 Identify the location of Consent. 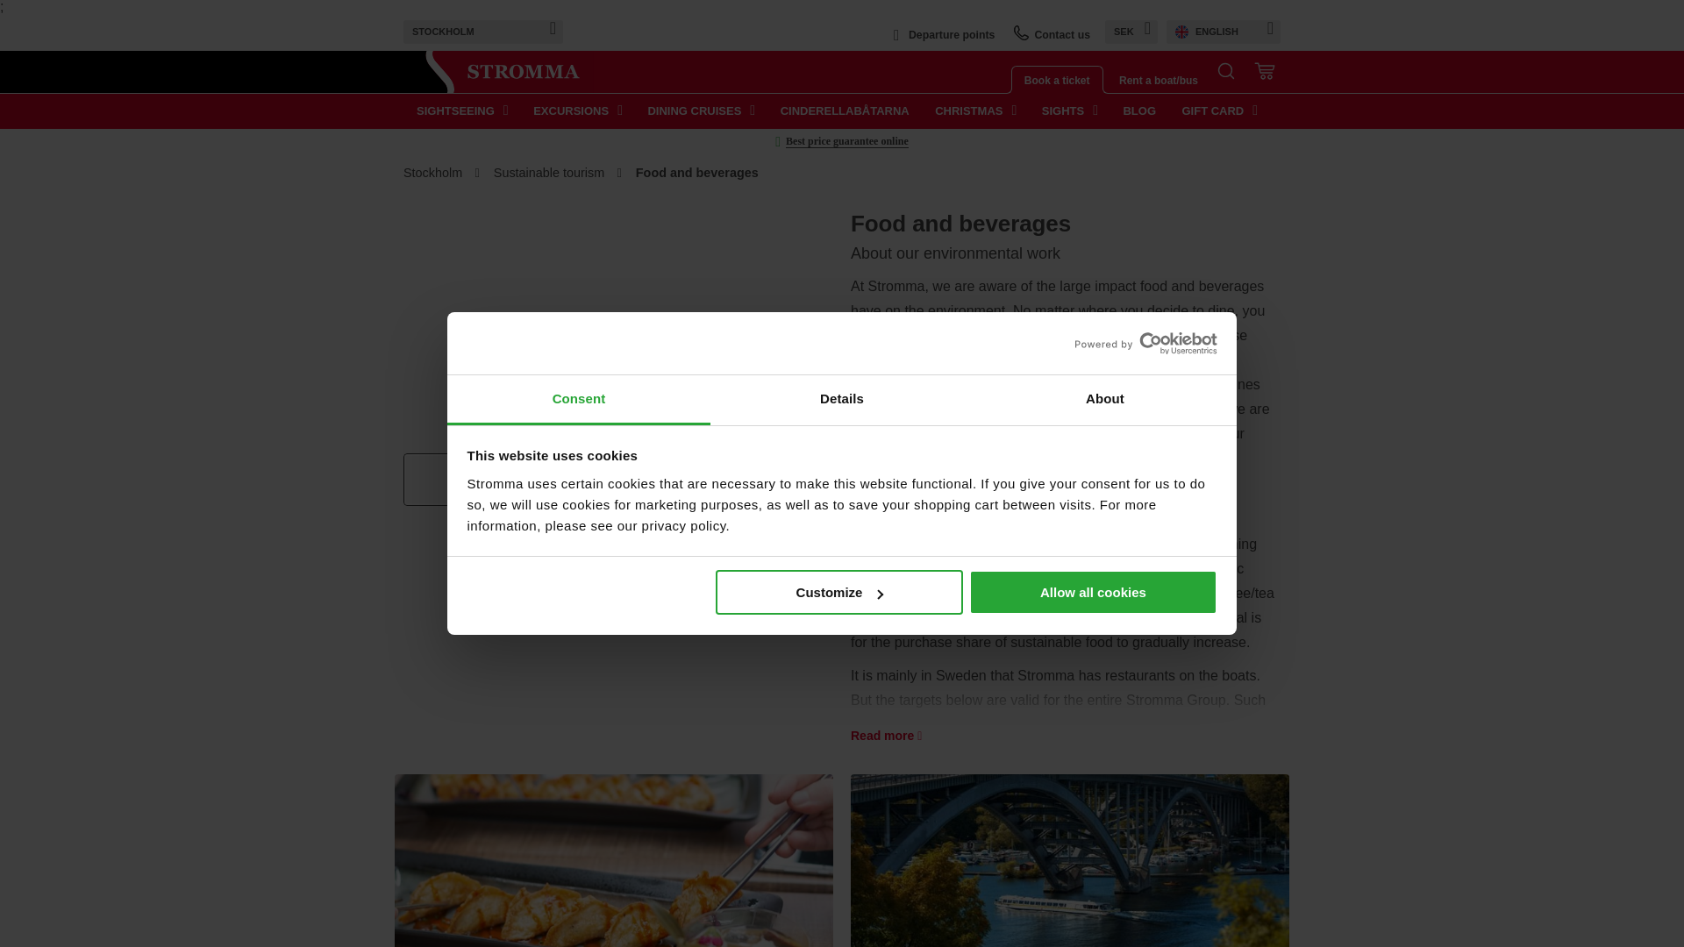
(579, 400).